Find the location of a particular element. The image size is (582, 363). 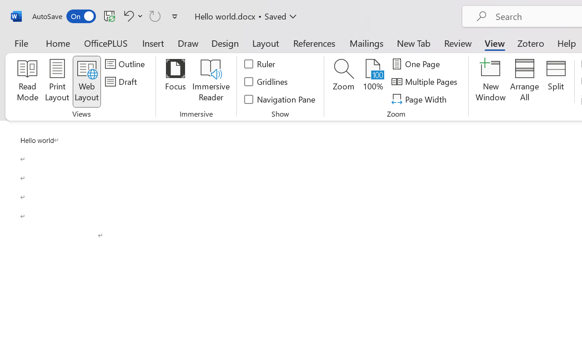

One Page is located at coordinates (417, 64).